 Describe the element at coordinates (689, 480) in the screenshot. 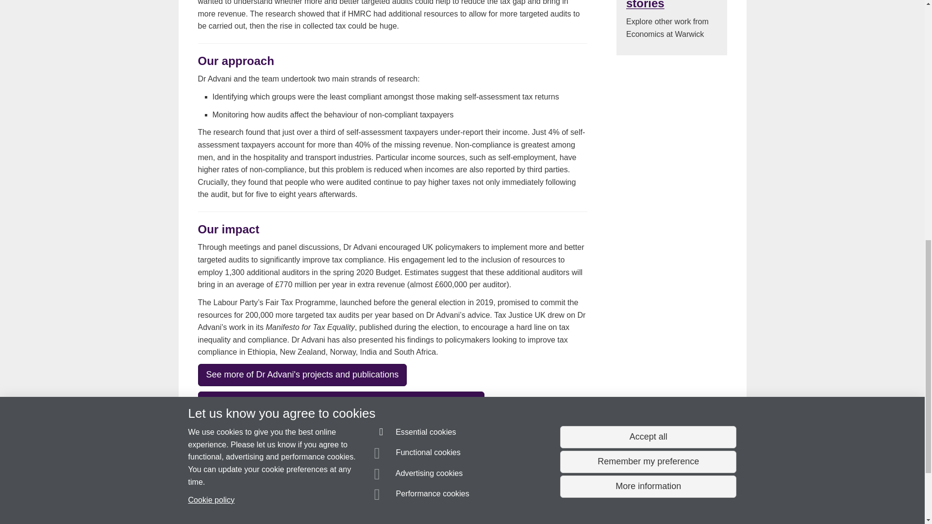

I see `University of Warwick on YouTube` at that location.